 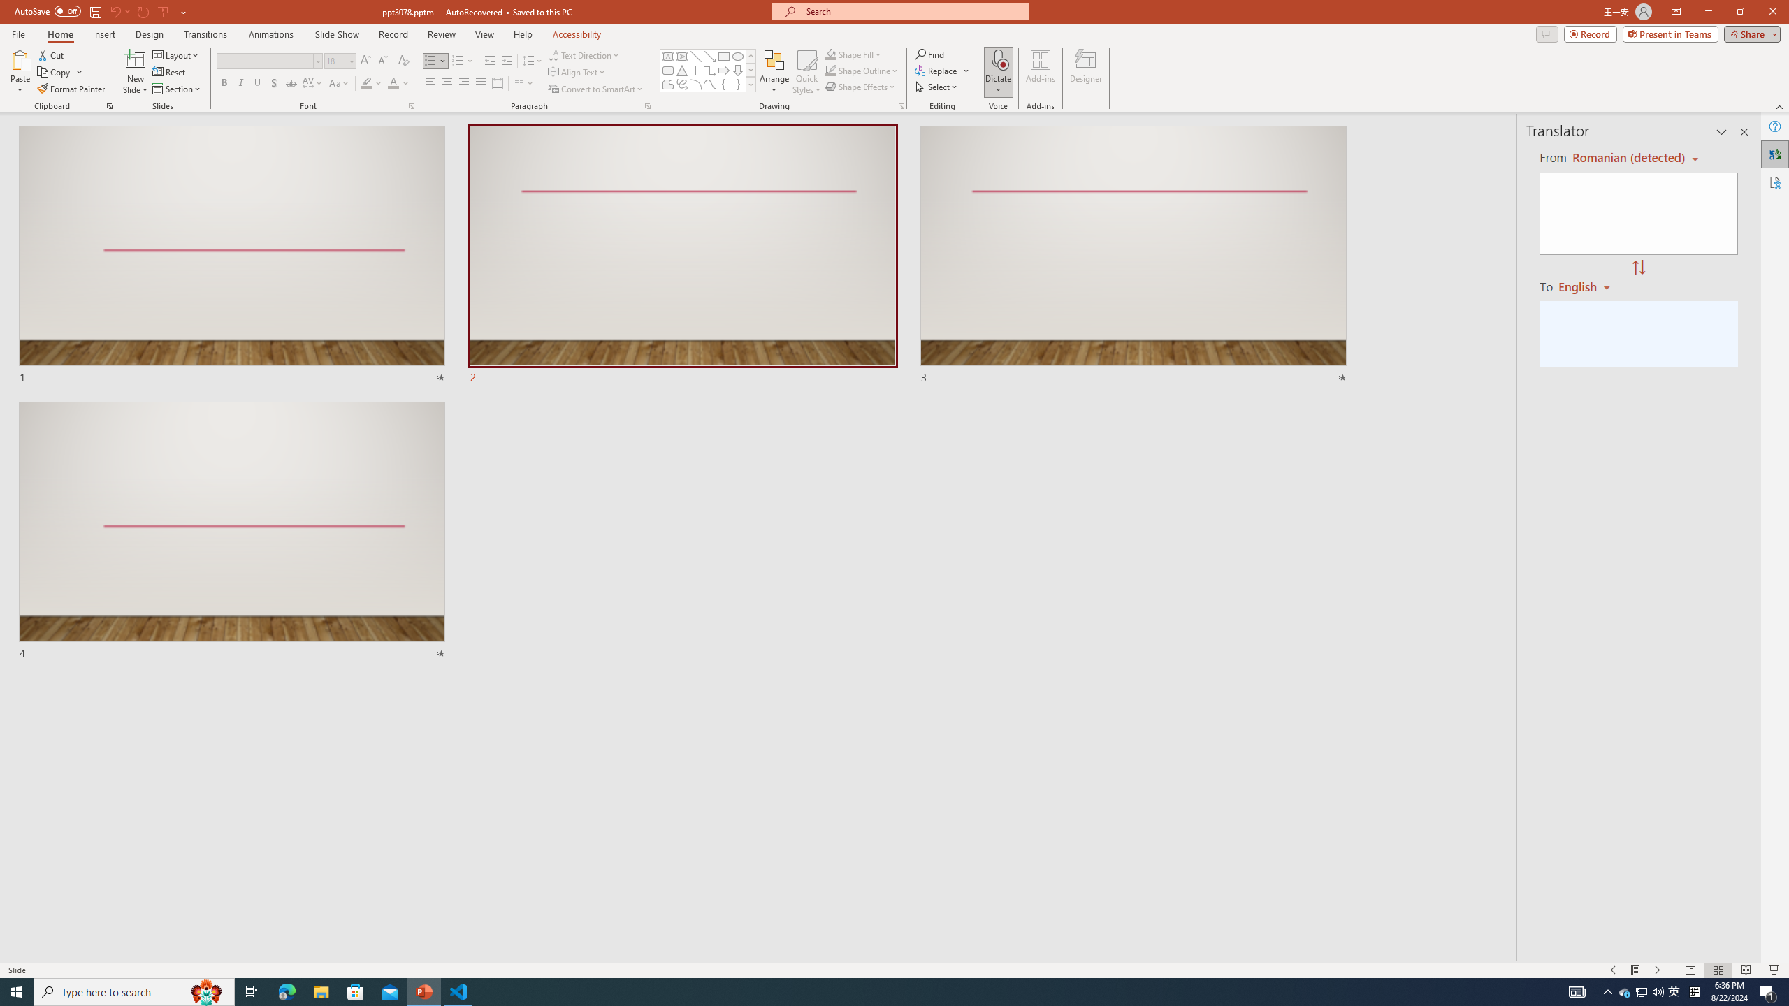 What do you see at coordinates (1547, 34) in the screenshot?
I see `Comments` at bounding box center [1547, 34].